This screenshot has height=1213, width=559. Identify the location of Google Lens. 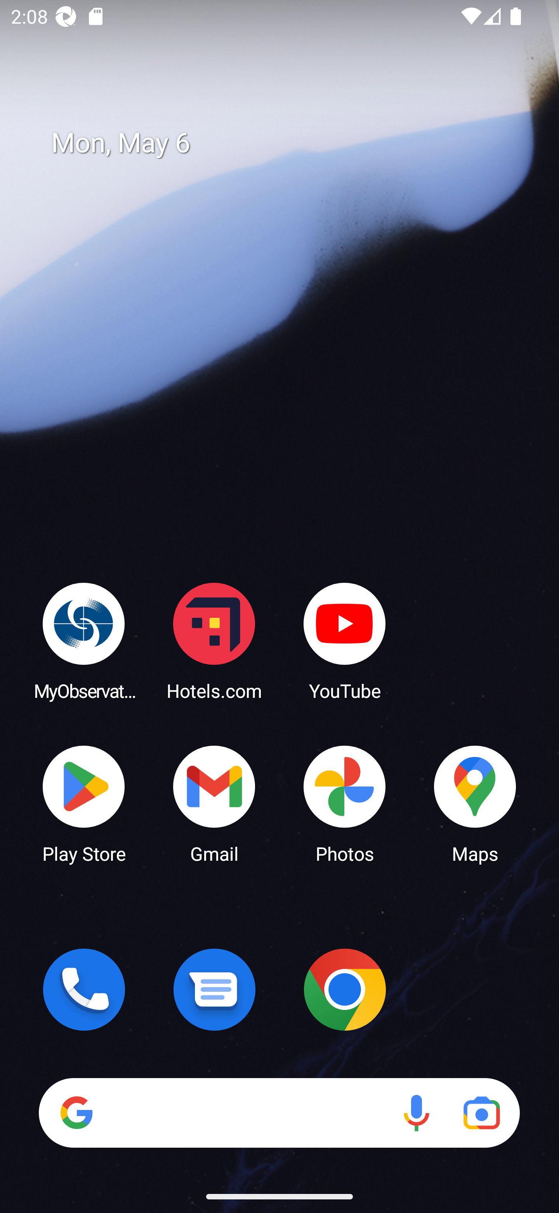
(481, 1113).